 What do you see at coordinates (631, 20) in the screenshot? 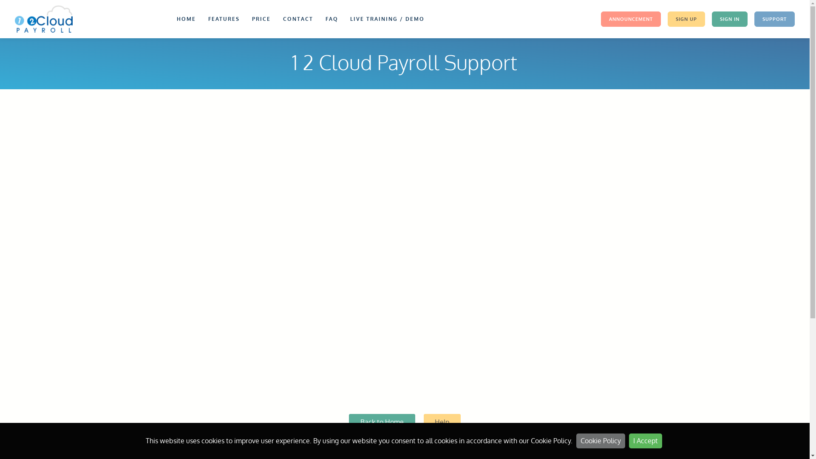
I see `ANNOUNCEMENT` at bounding box center [631, 20].